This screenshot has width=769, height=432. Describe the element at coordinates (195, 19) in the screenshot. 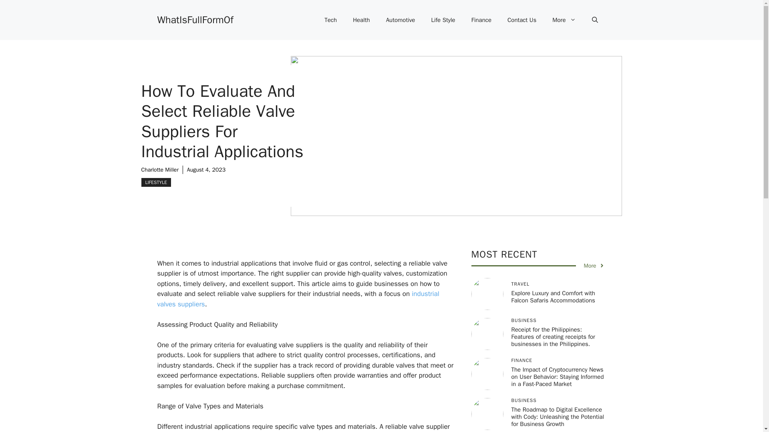

I see `WhatIsFullFormOf` at that location.